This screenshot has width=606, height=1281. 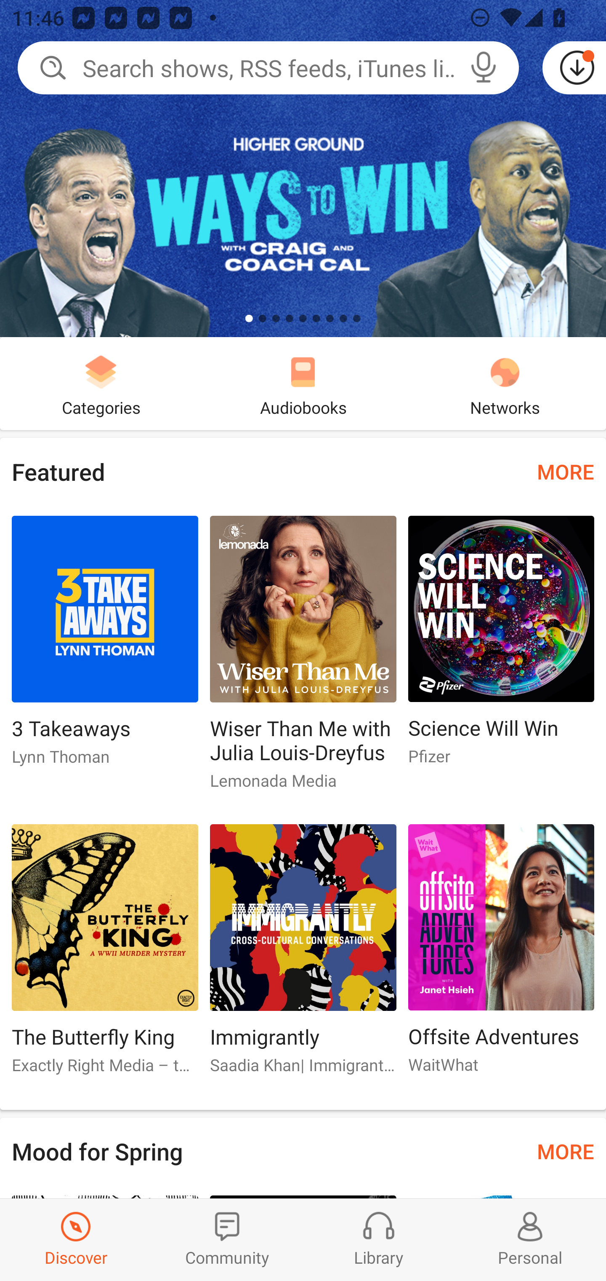 What do you see at coordinates (505, 383) in the screenshot?
I see `Networks` at bounding box center [505, 383].